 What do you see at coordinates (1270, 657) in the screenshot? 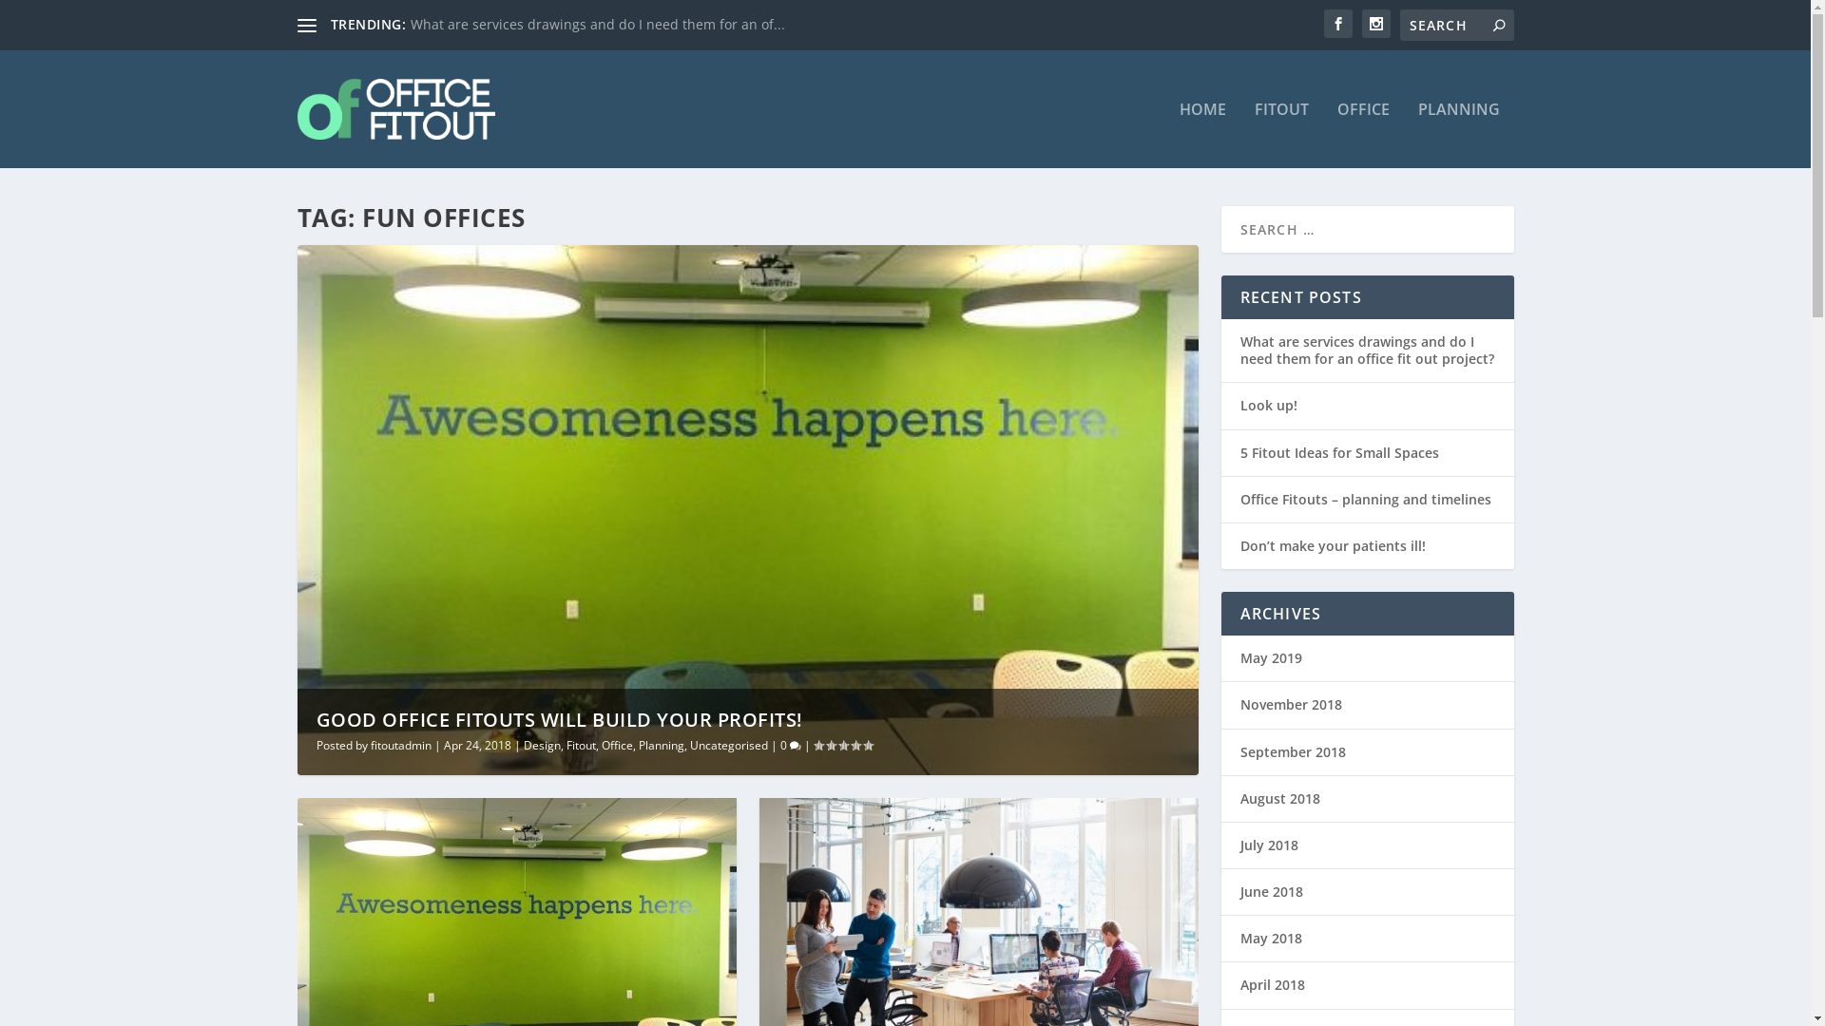
I see `May 2019` at bounding box center [1270, 657].